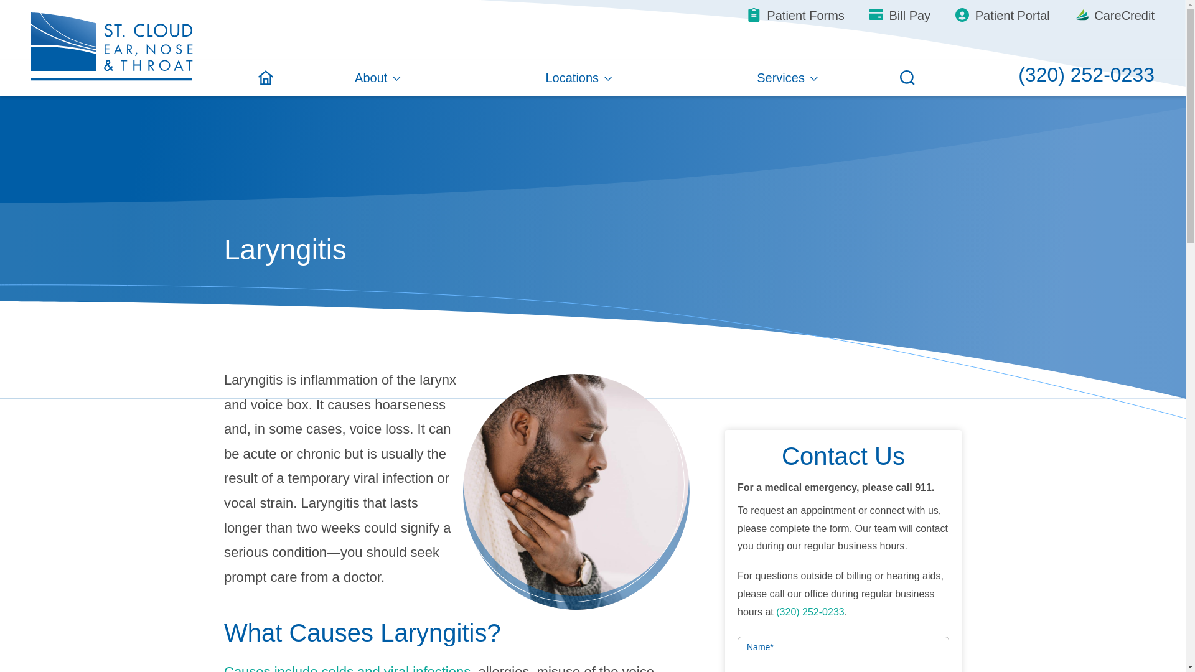  What do you see at coordinates (576, 492) in the screenshot?
I see `laryngitis-hoarseness` at bounding box center [576, 492].